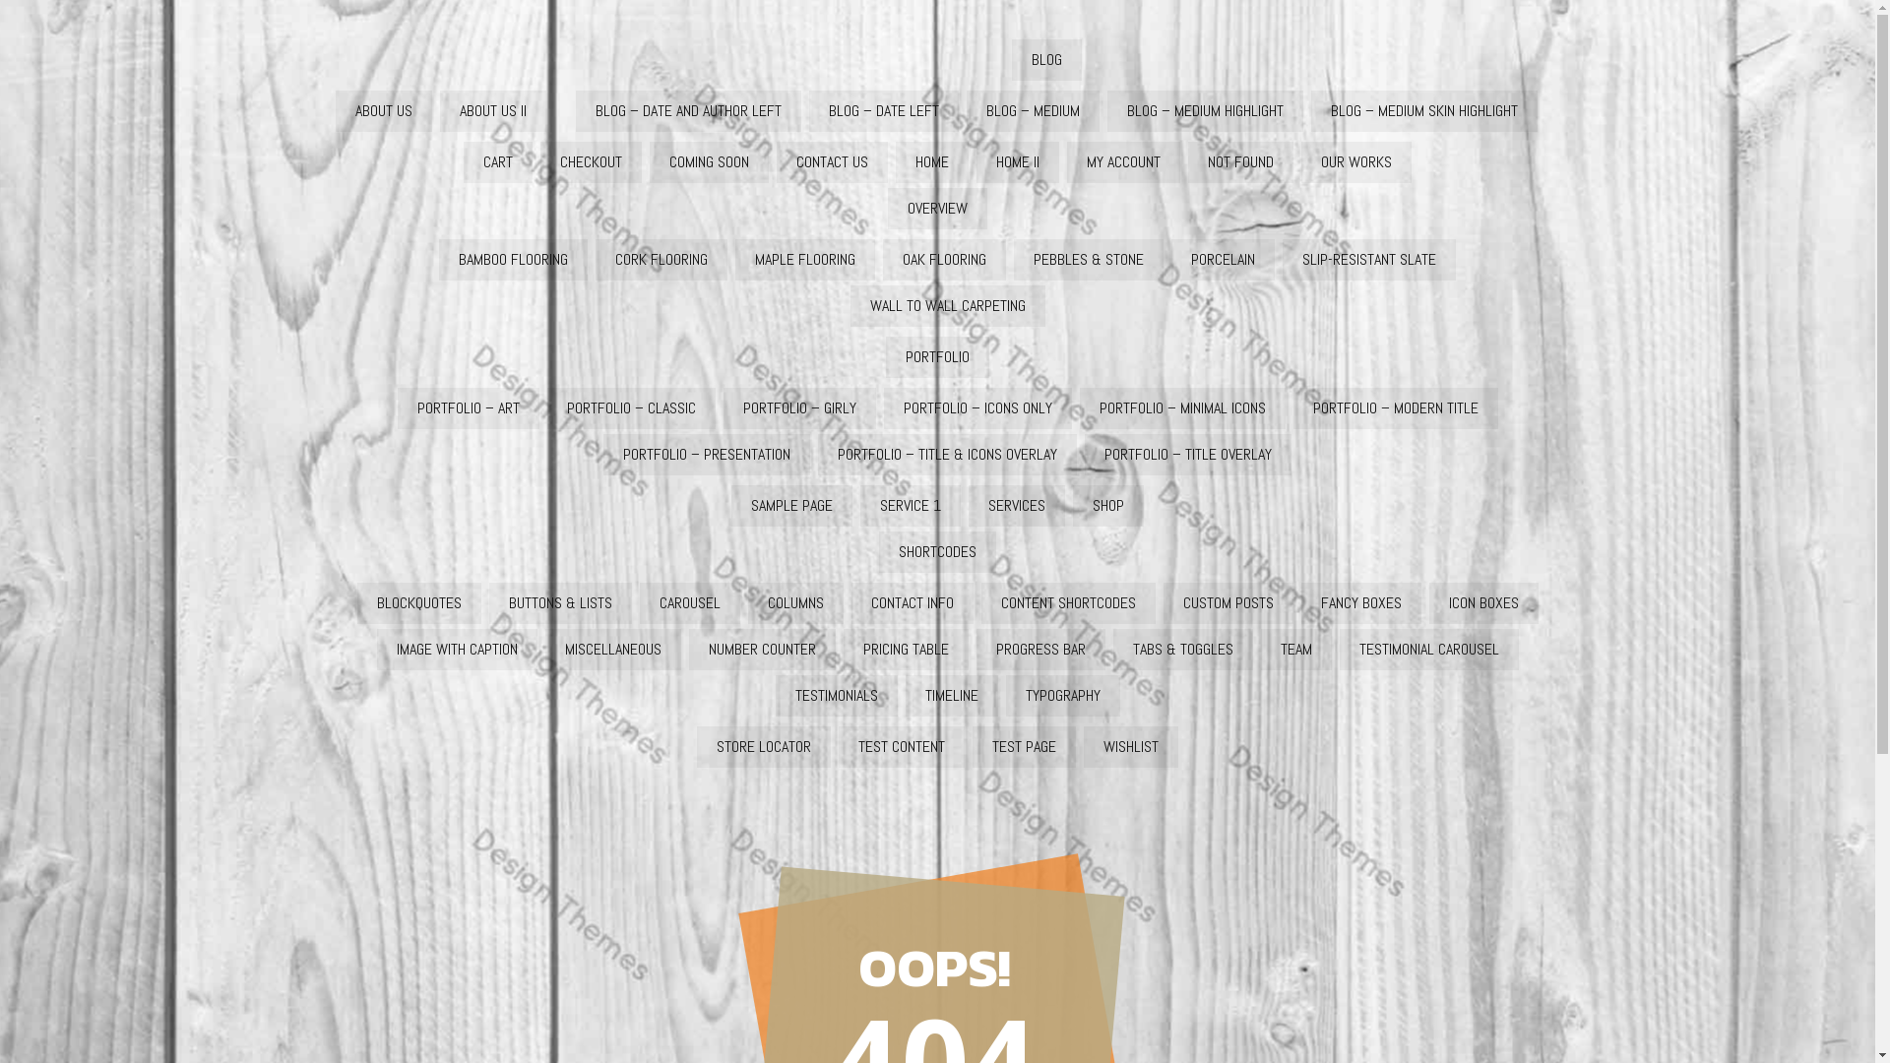 Image resolution: width=1890 pixels, height=1063 pixels. Describe the element at coordinates (762, 650) in the screenshot. I see `NUMBER COUNTER` at that location.